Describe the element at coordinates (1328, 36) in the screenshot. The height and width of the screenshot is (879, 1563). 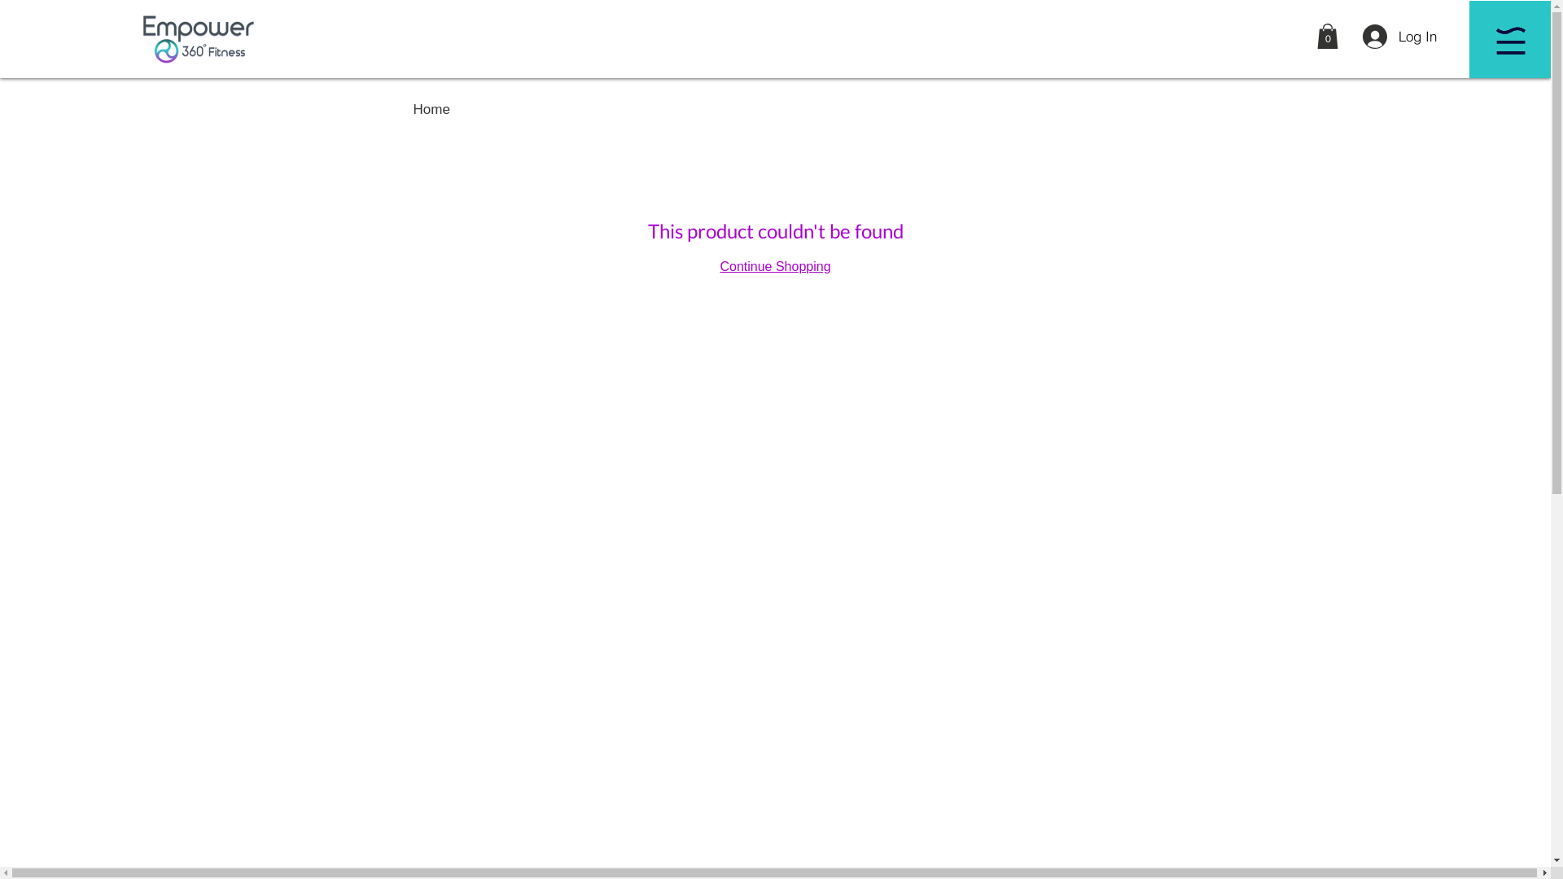
I see `0` at that location.